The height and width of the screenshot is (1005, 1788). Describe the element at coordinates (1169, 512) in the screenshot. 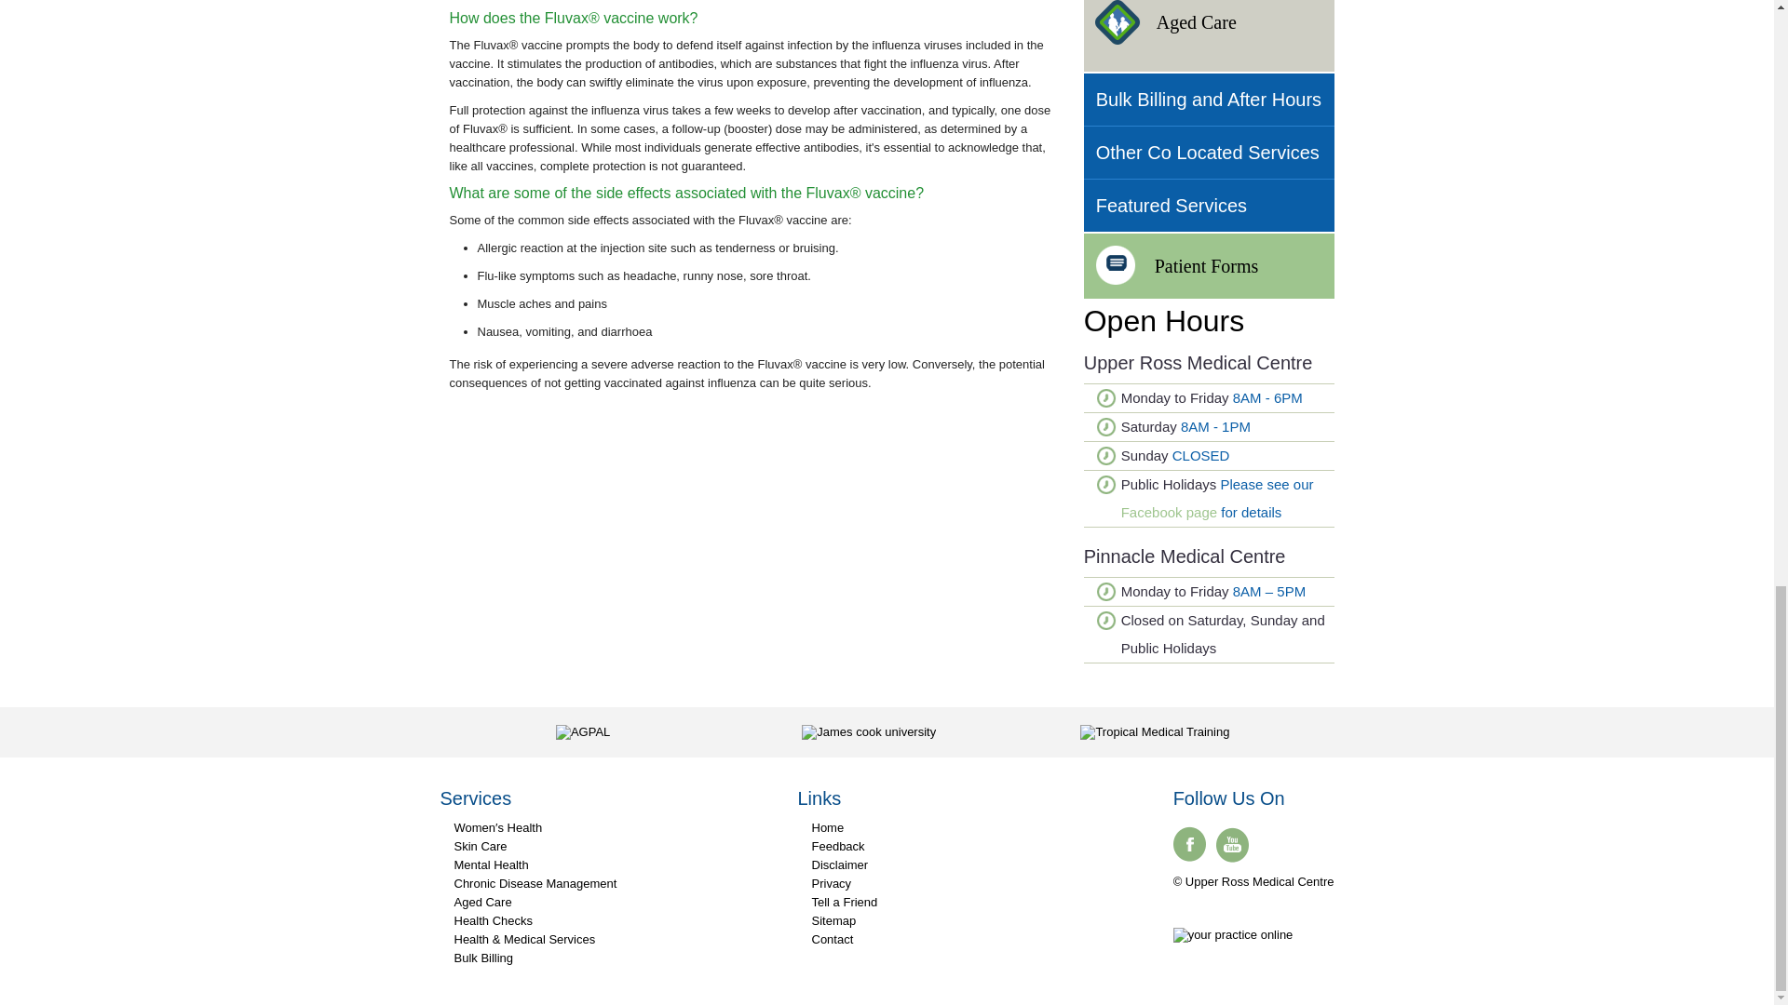

I see `Facebook page` at that location.